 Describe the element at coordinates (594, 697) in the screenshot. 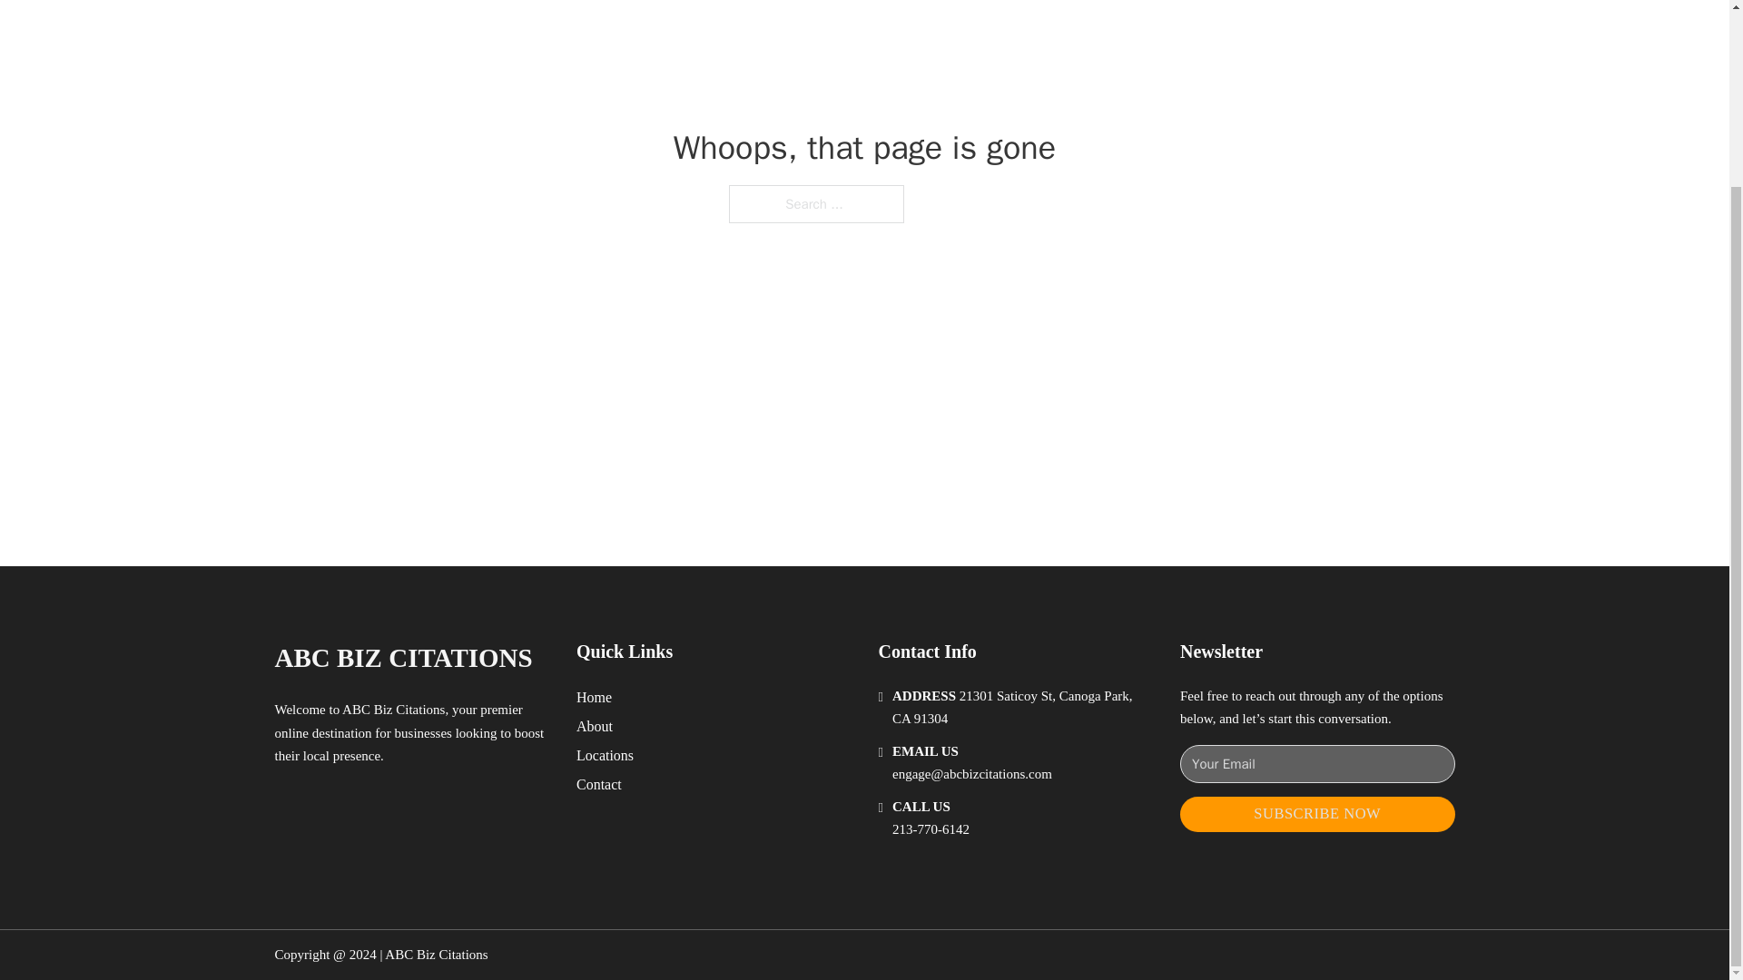

I see `Home` at that location.